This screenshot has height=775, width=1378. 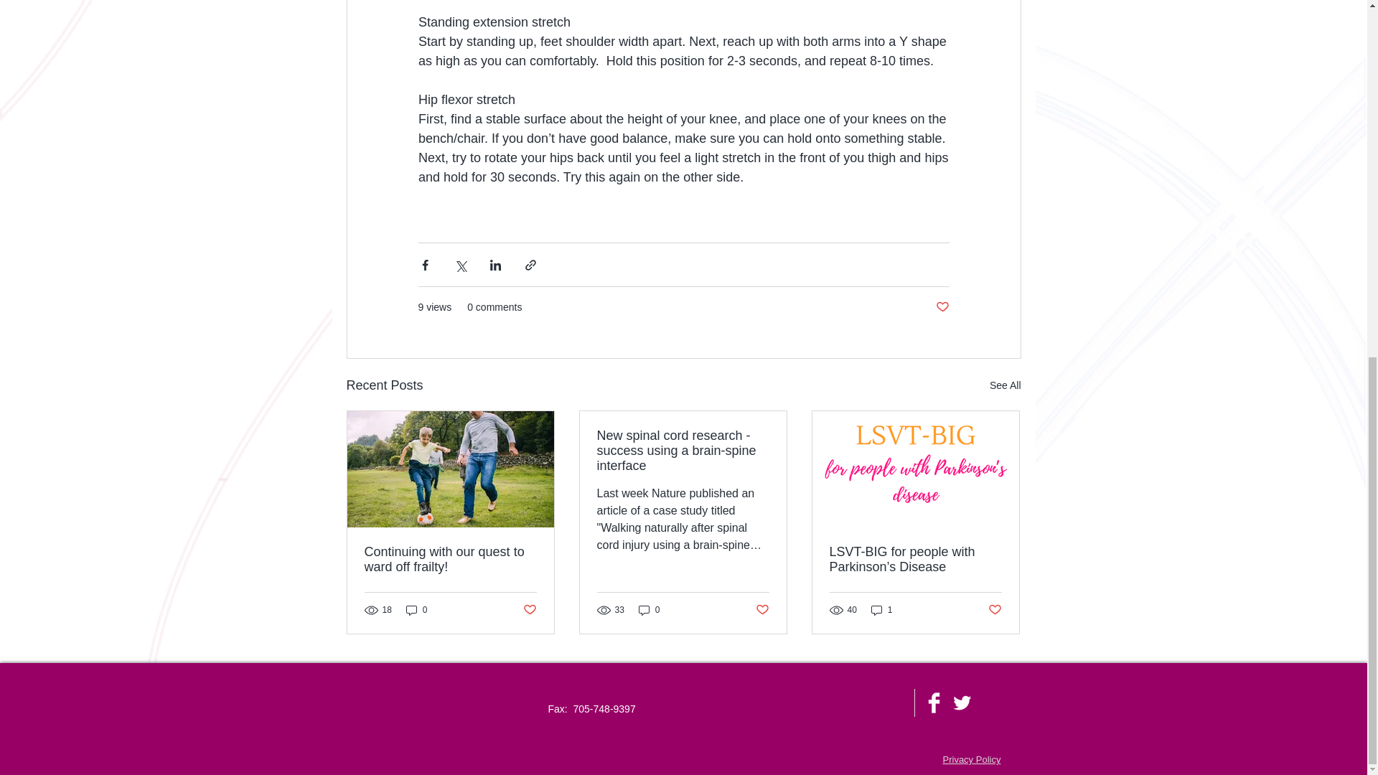 What do you see at coordinates (1005, 385) in the screenshot?
I see `See All` at bounding box center [1005, 385].